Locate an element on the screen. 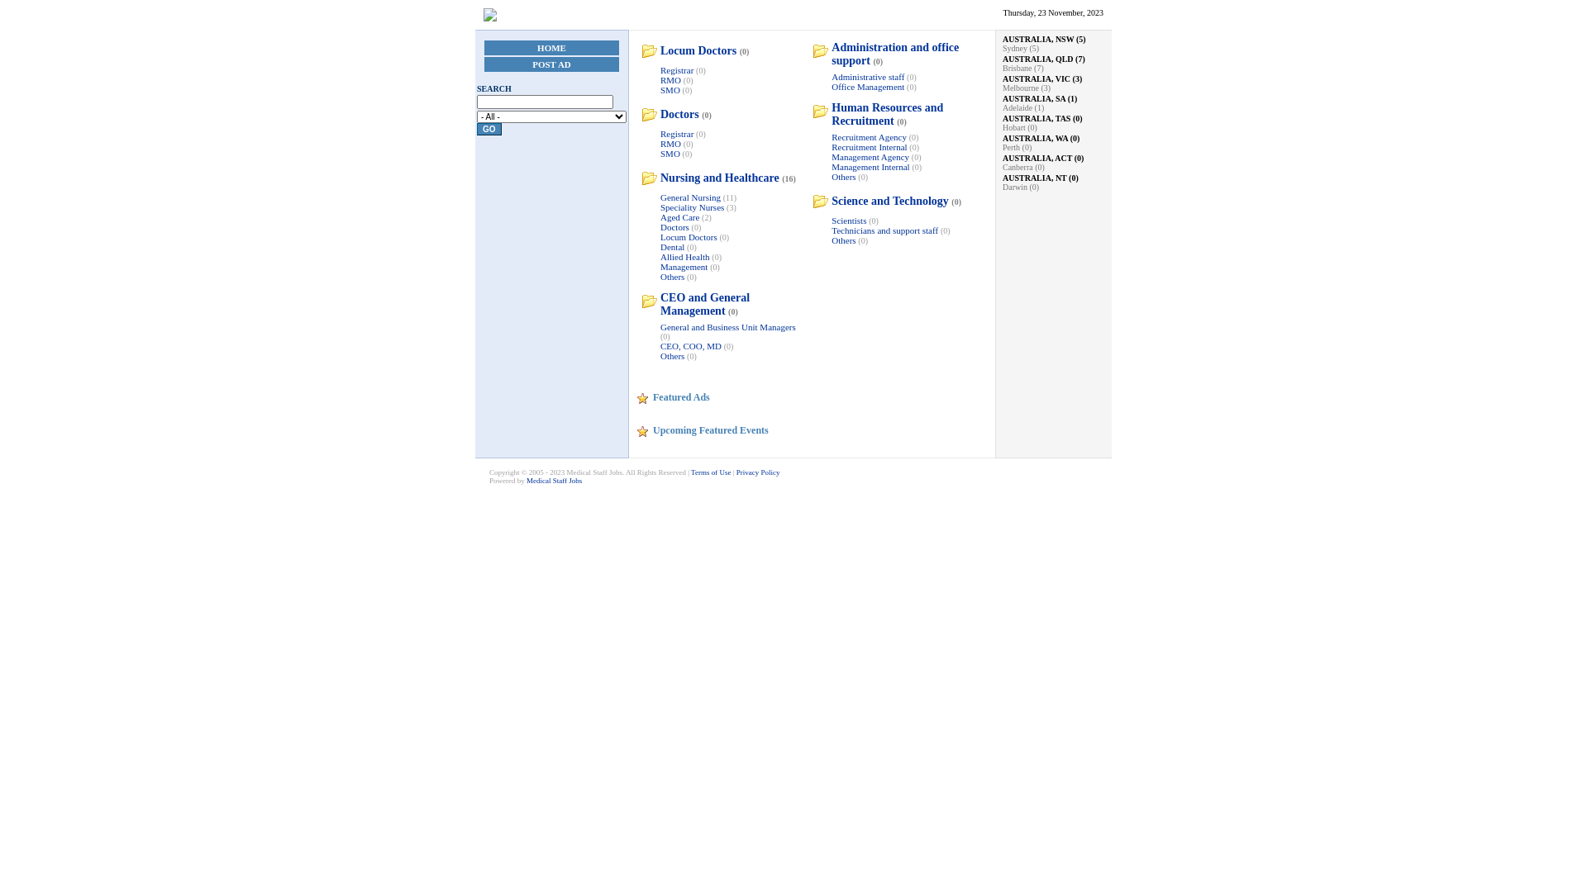 Image resolution: width=1587 pixels, height=892 pixels. Dental is located at coordinates (673, 247).